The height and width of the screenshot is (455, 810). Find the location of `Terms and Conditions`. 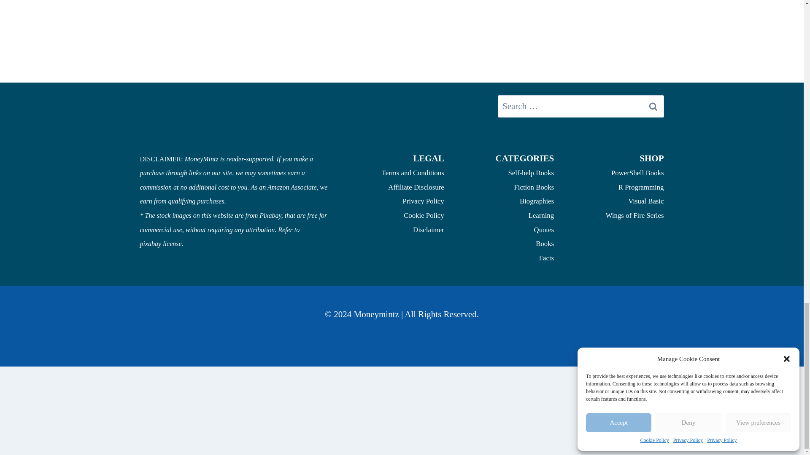

Terms and Conditions is located at coordinates (413, 173).